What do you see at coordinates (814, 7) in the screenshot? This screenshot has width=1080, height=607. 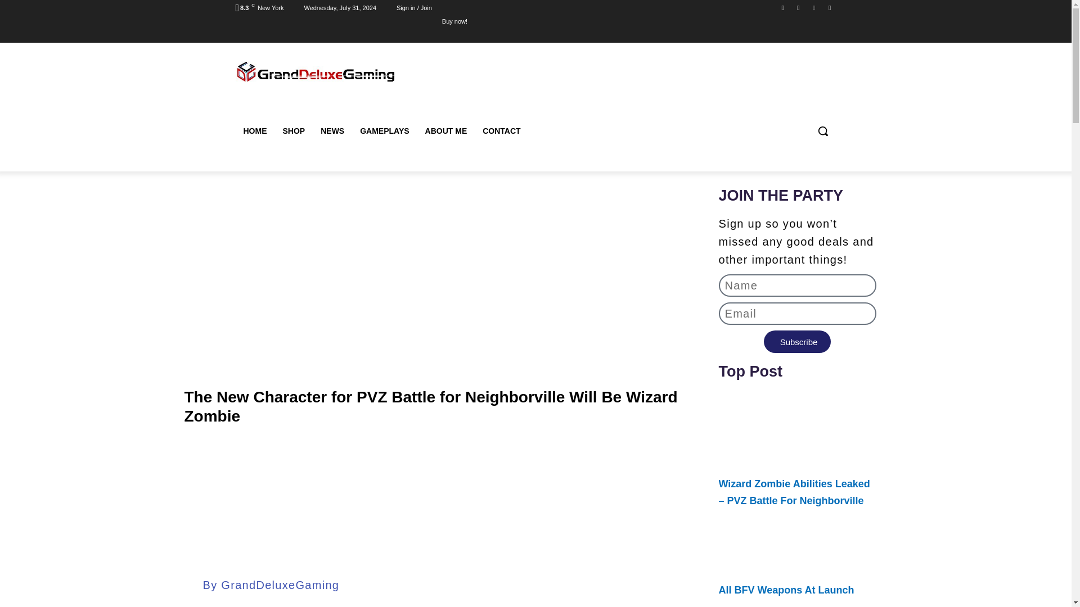 I see `Twitter` at bounding box center [814, 7].